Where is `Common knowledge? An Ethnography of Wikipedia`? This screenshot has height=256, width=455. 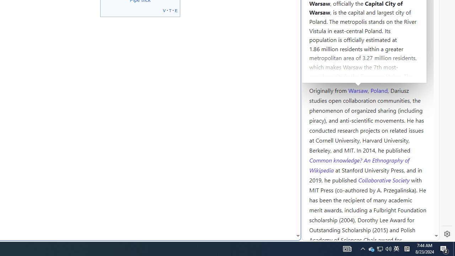 Common knowledge? An Ethnography of Wikipedia is located at coordinates (359, 165).